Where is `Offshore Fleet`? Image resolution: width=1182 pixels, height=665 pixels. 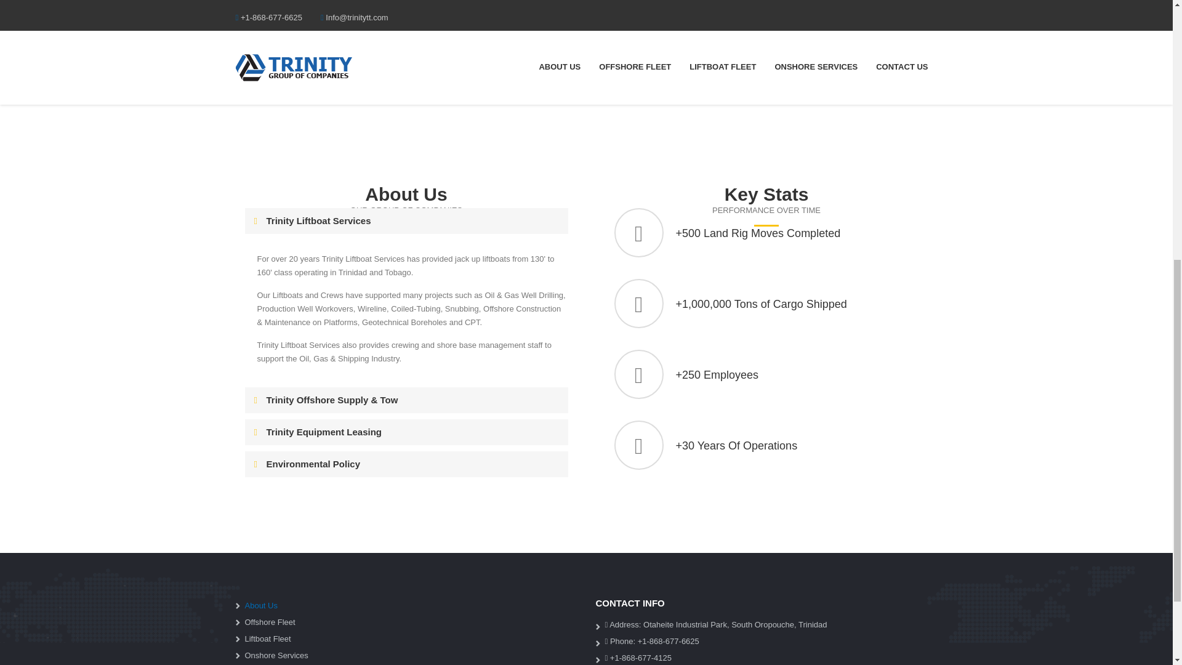 Offshore Fleet is located at coordinates (411, 621).